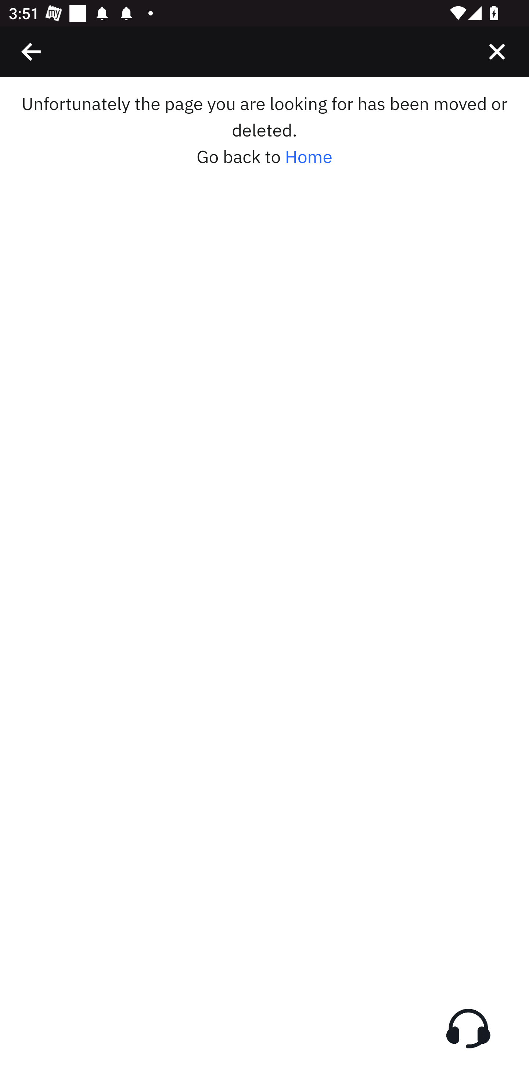 This screenshot has height=1089, width=529. Describe the element at coordinates (309, 157) in the screenshot. I see `Home` at that location.